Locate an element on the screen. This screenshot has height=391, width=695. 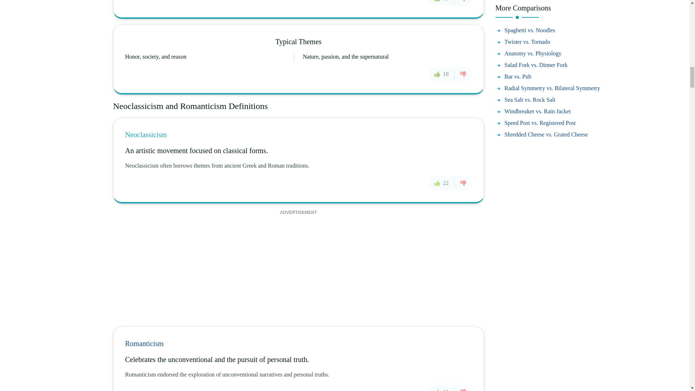
11 is located at coordinates (442, 388).